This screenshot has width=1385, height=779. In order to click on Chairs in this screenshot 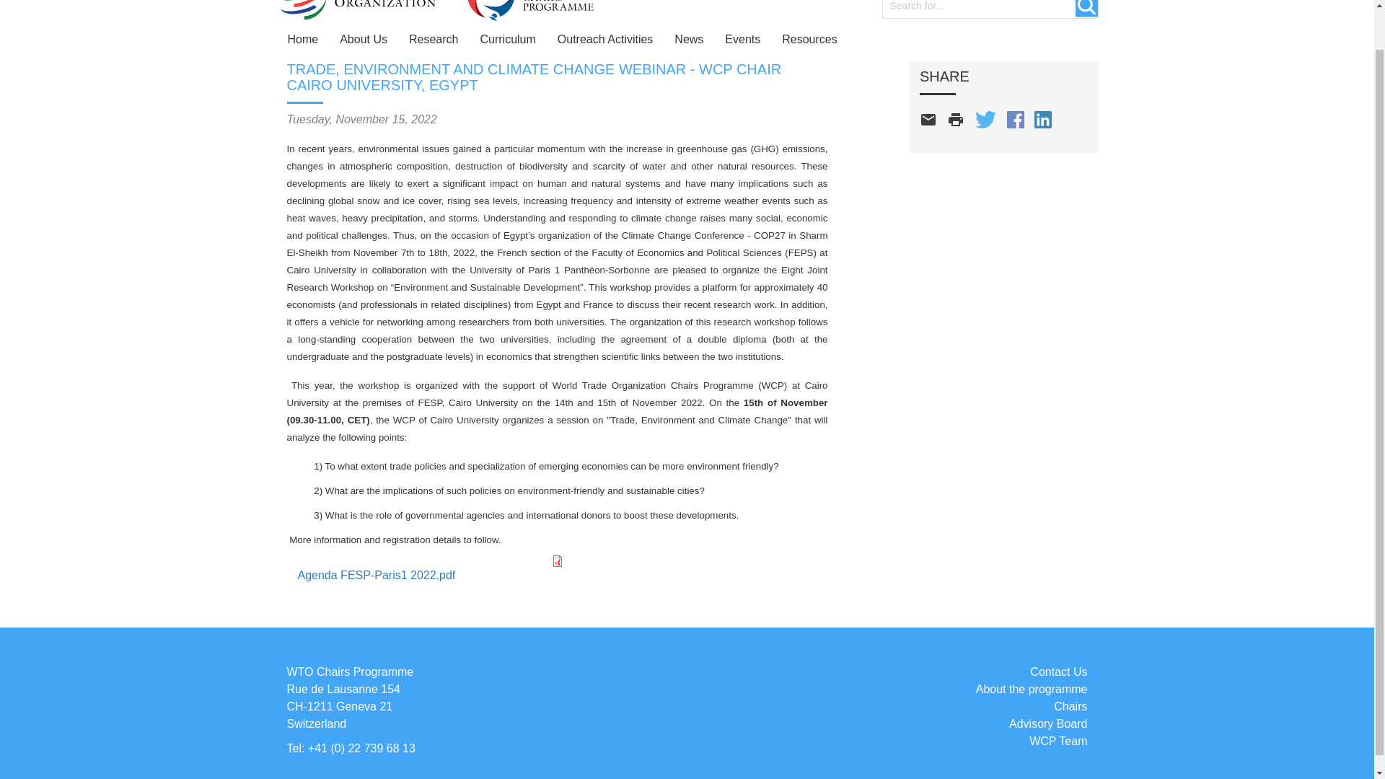, I will do `click(1070, 706)`.